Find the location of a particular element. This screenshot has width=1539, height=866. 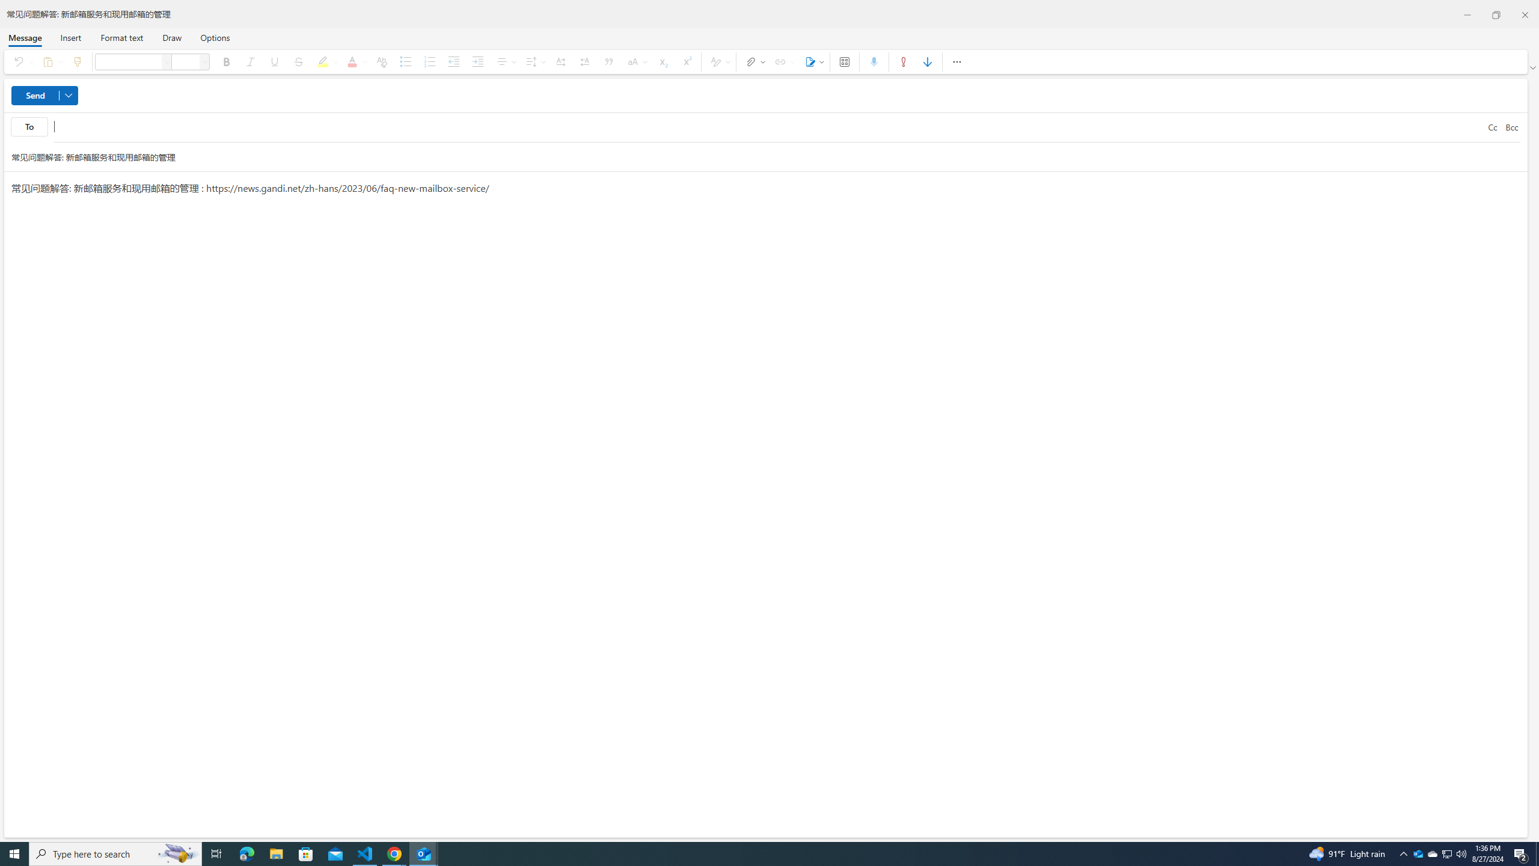

High importance is located at coordinates (903, 61).